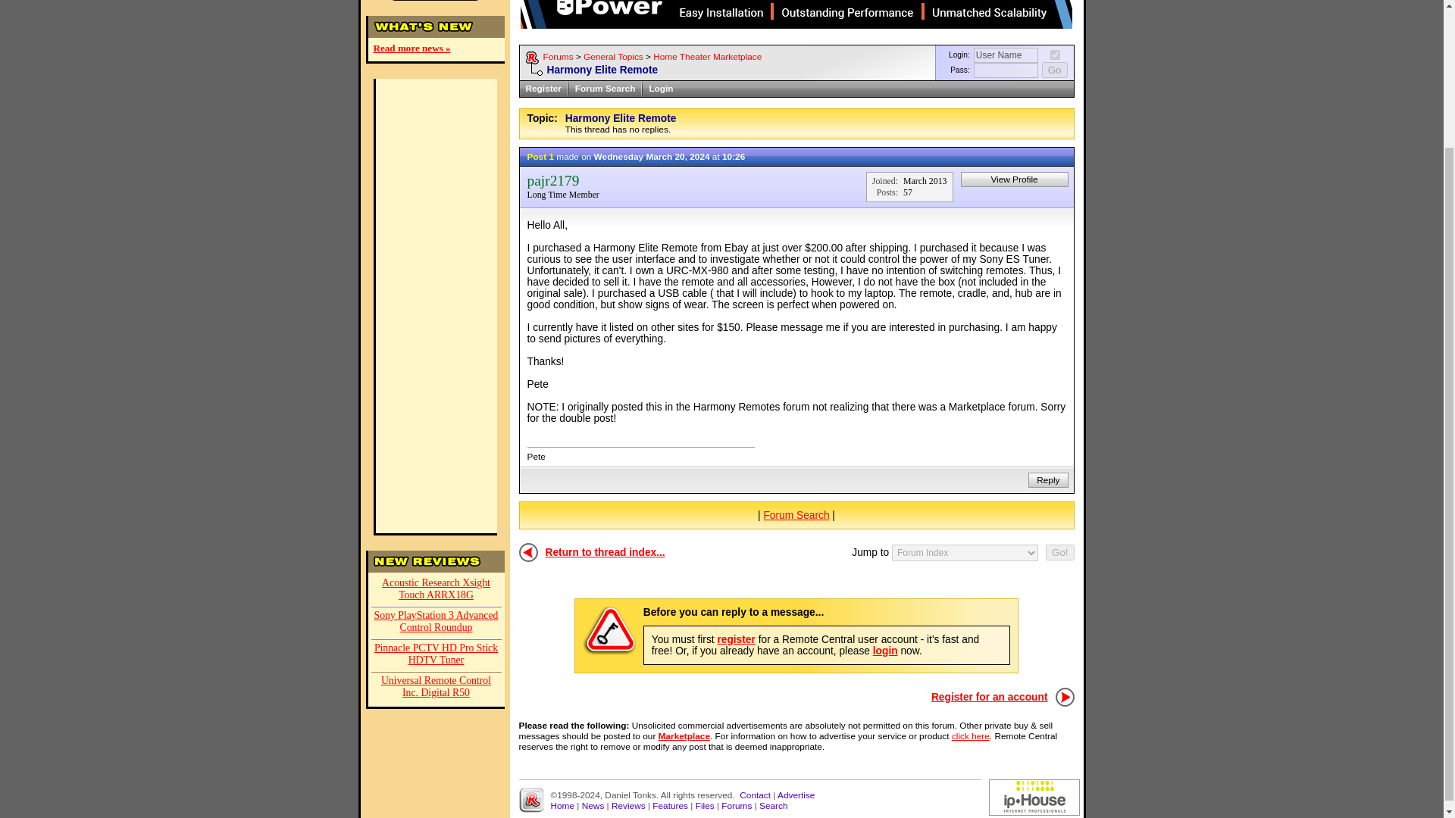  Describe the element at coordinates (796, 14) in the screenshot. I see `Just Add Power: HDMI Over IP` at that location.